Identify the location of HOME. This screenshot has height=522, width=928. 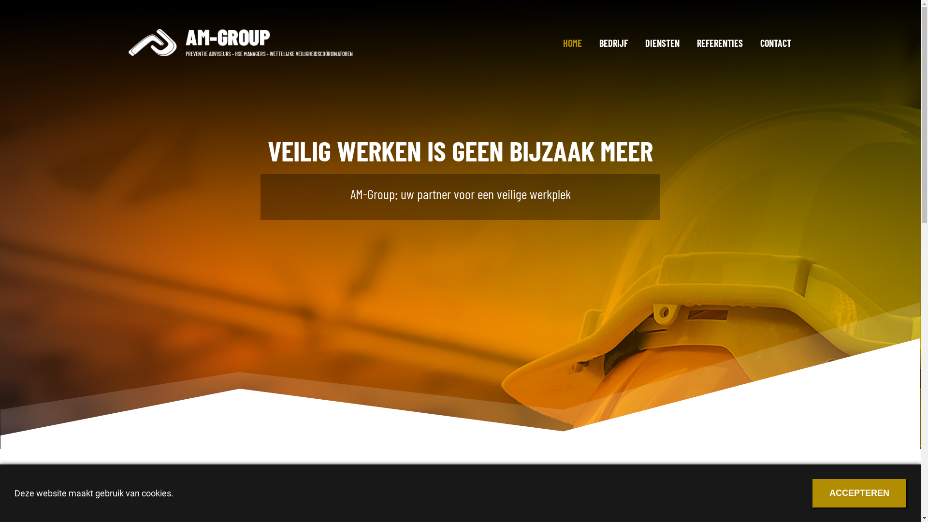
(572, 43).